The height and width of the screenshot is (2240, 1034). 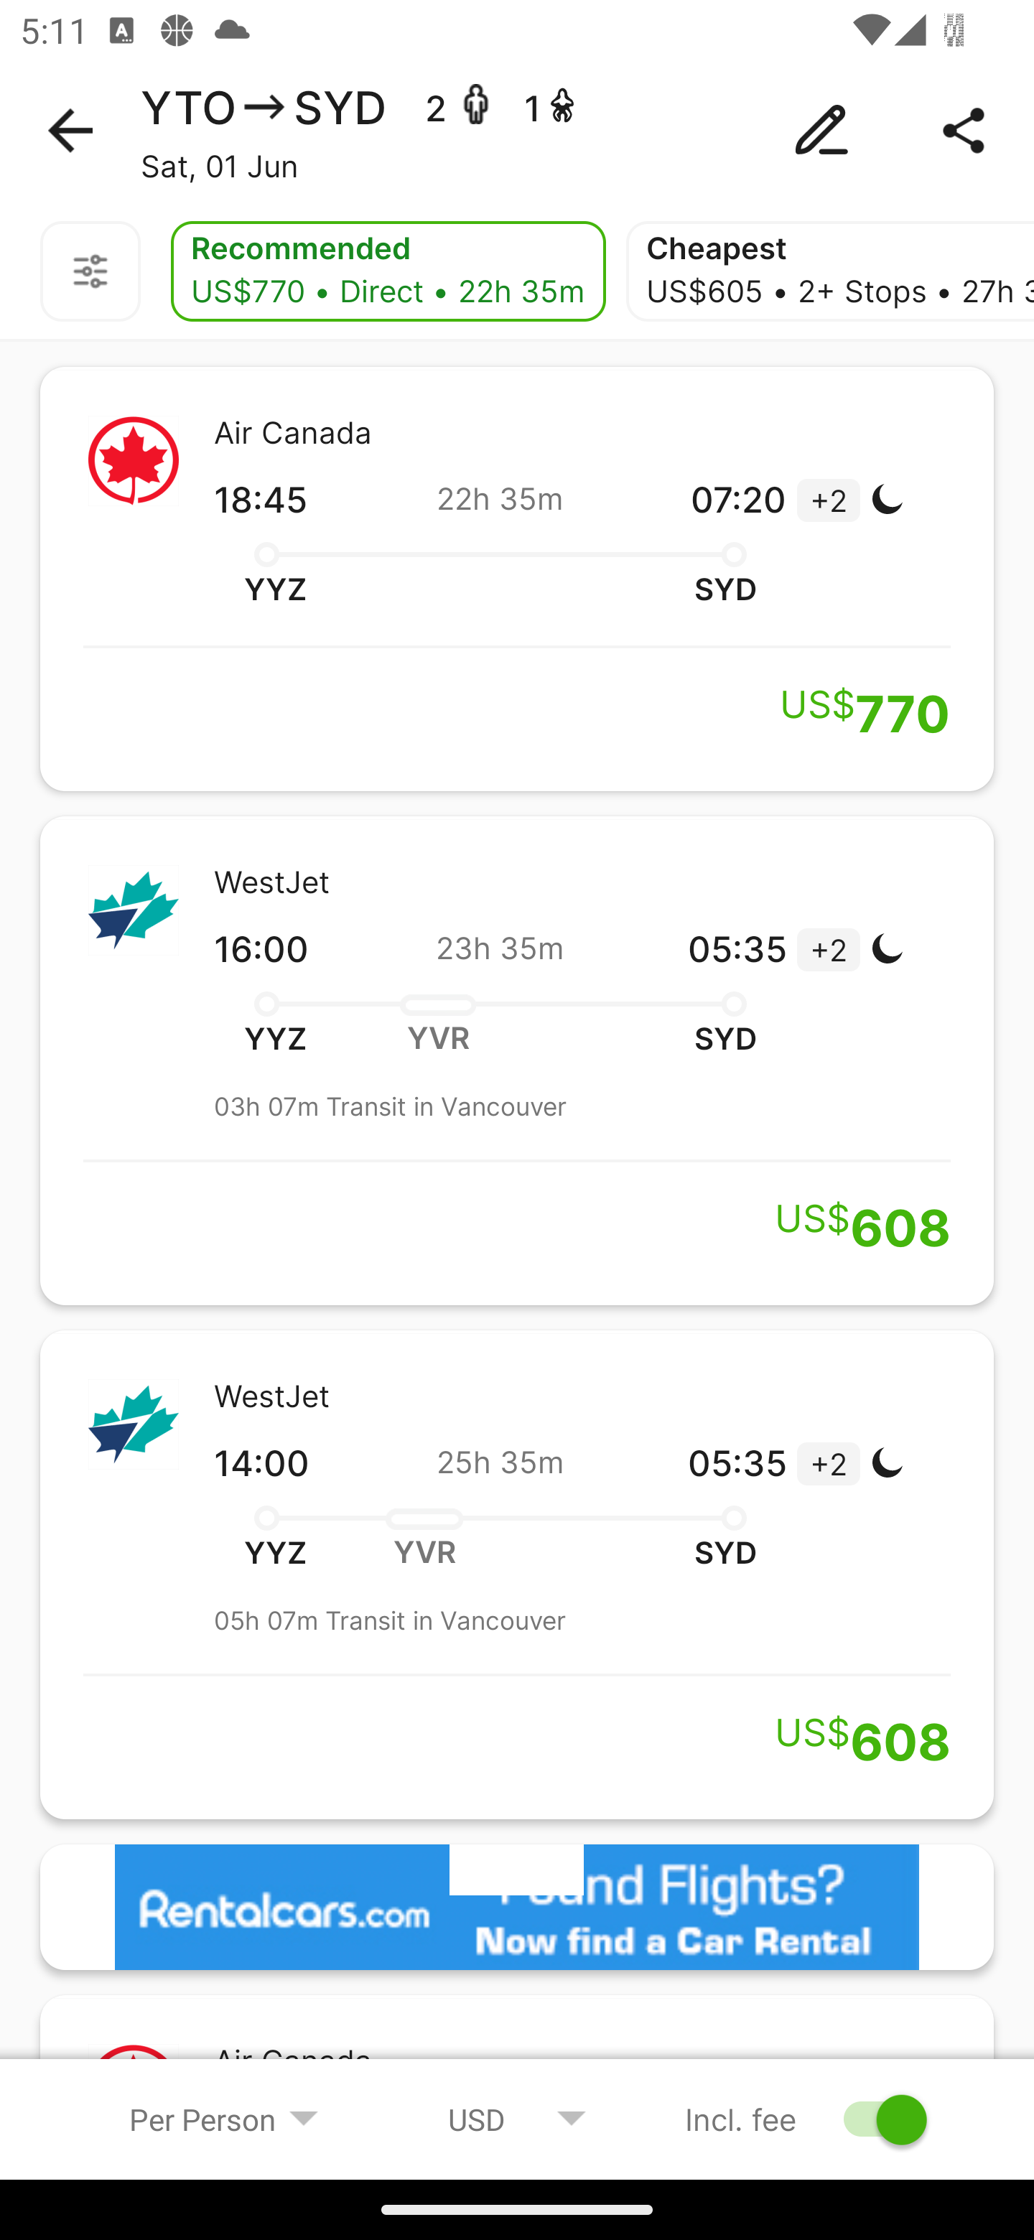 I want to click on USD, so click(x=517, y=2119).